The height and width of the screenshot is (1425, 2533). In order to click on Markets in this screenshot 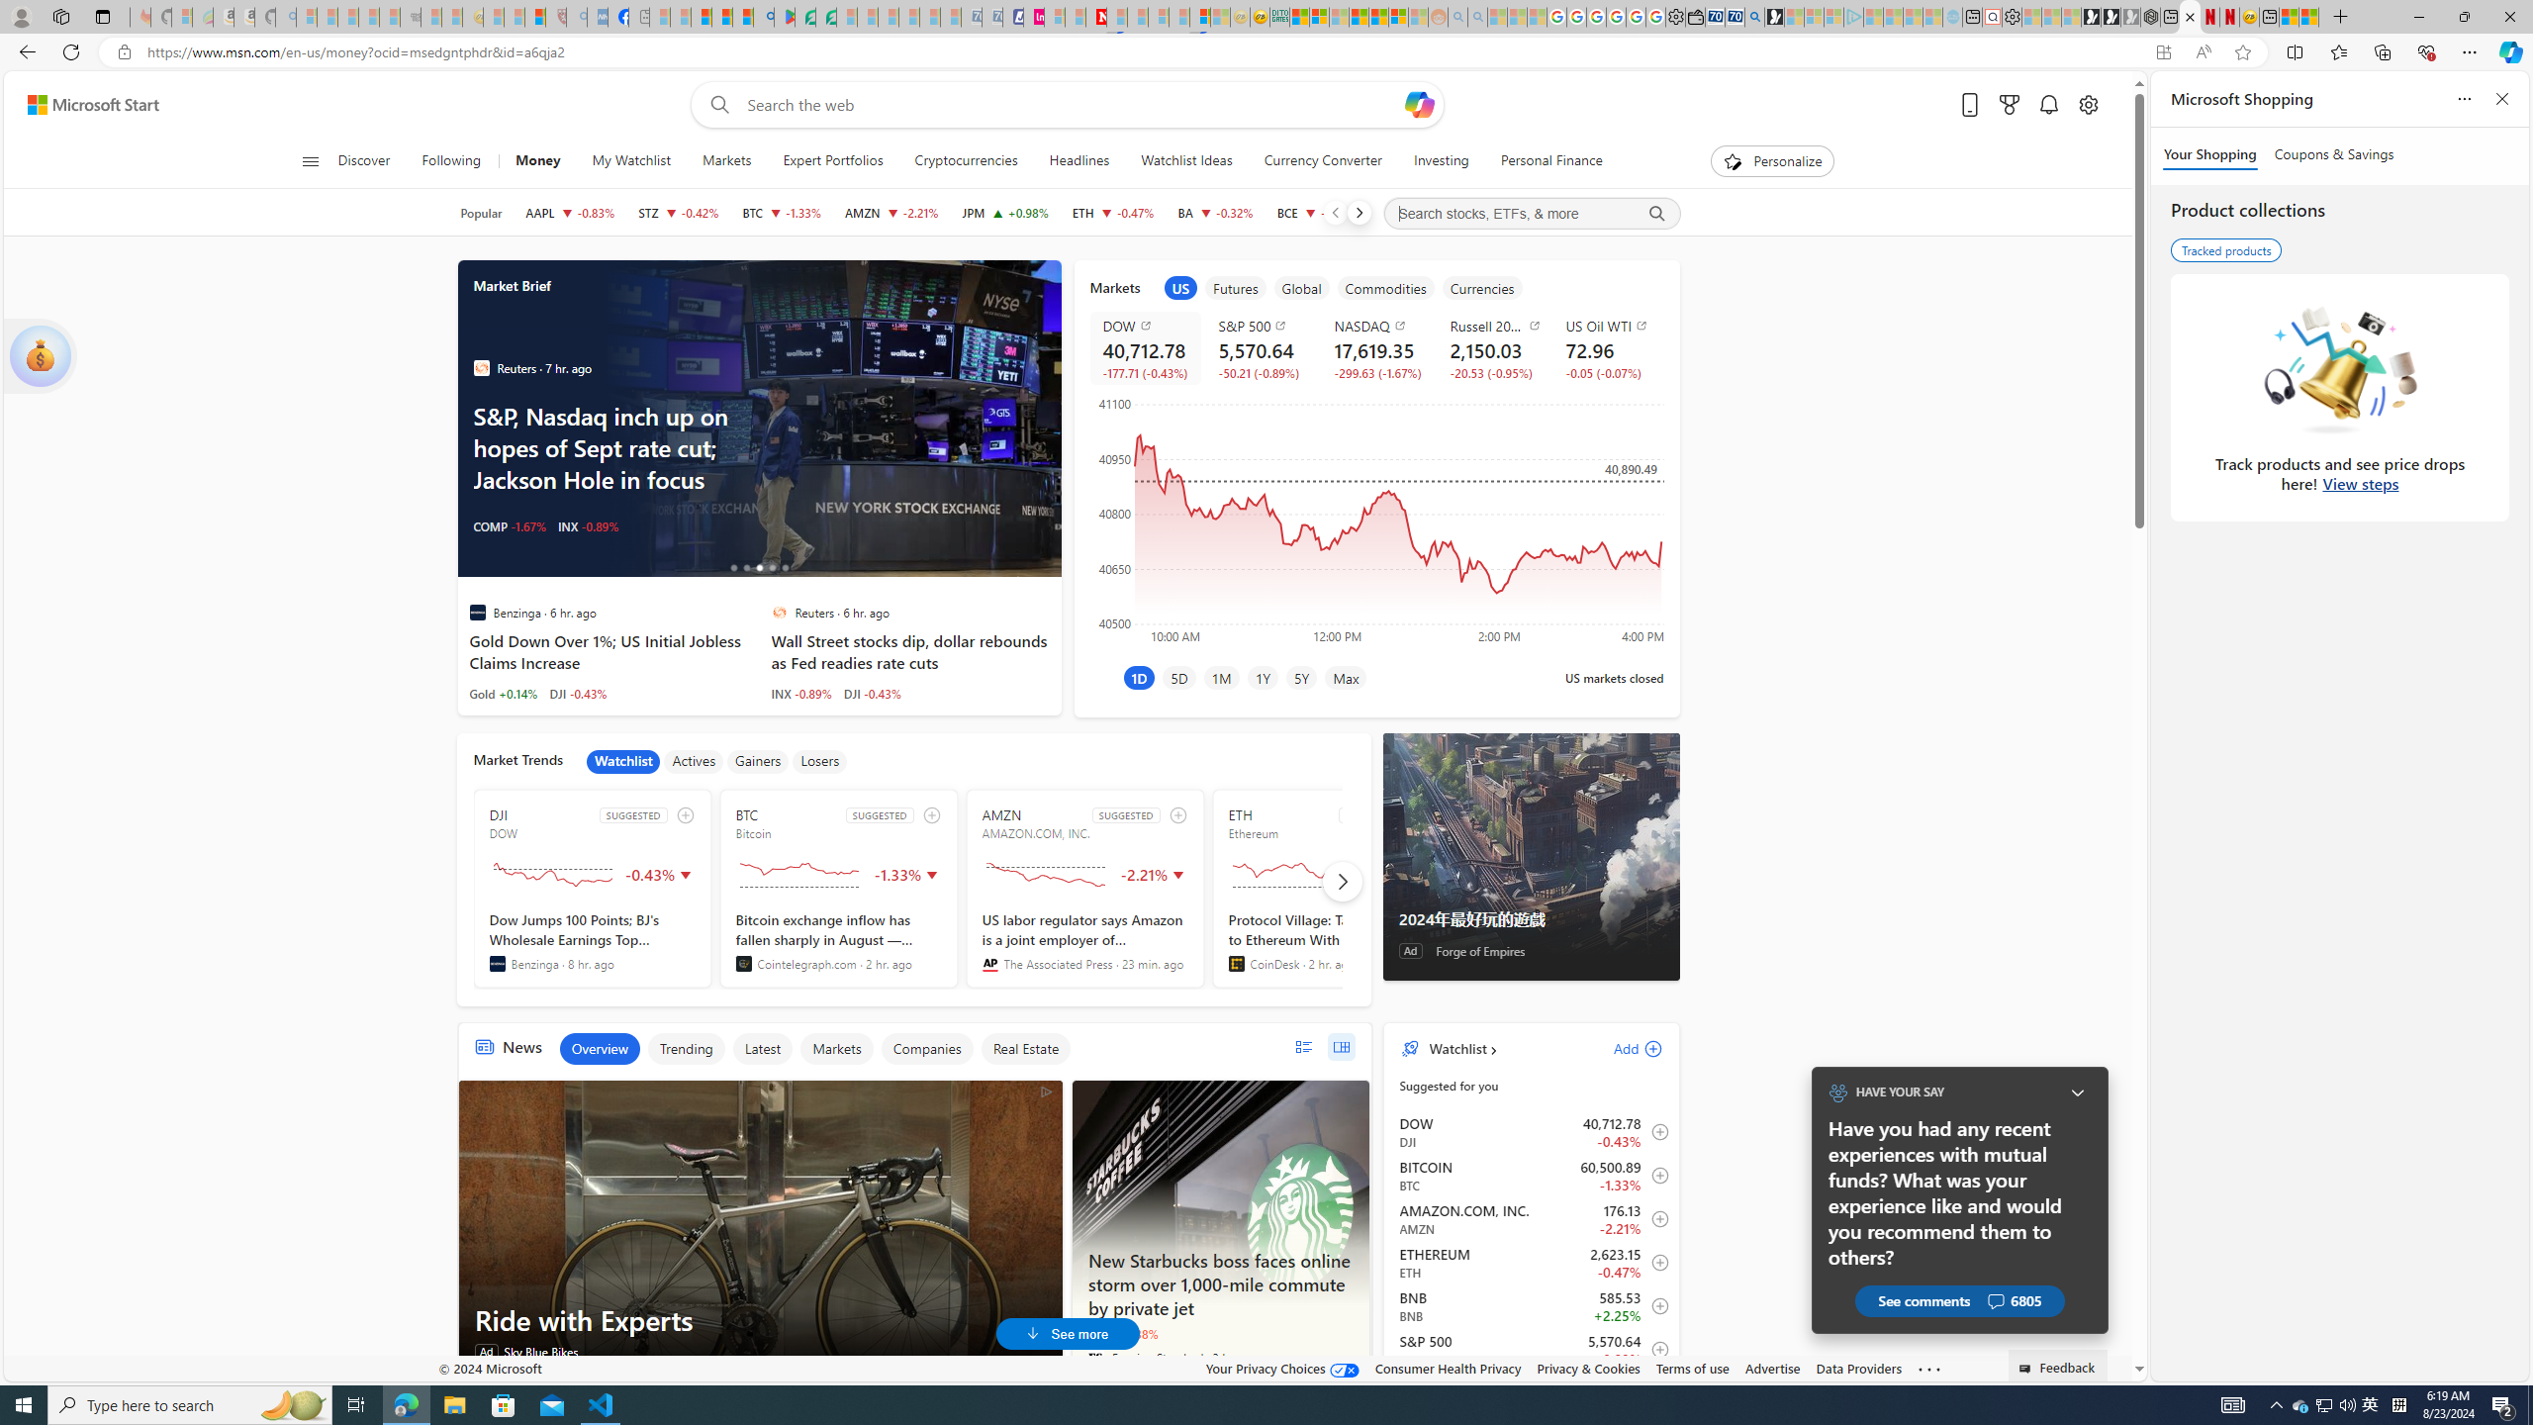, I will do `click(837, 1049)`.